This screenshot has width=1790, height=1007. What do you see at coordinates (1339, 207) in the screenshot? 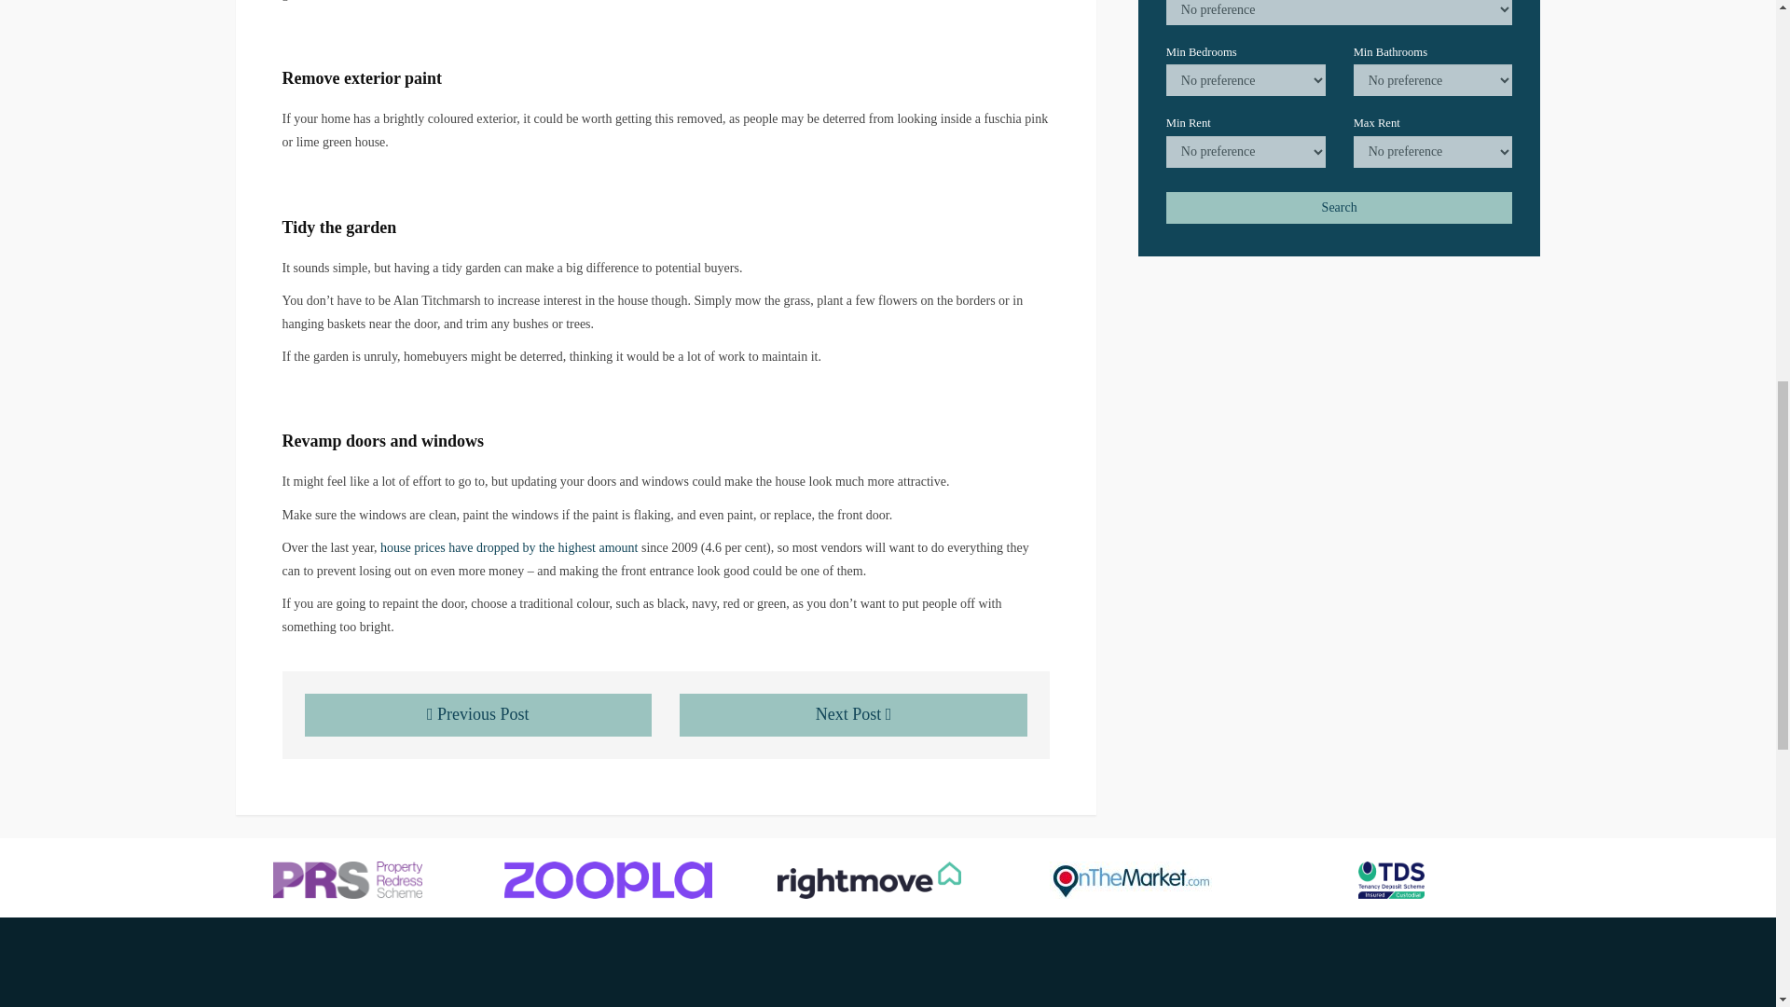
I see `Search` at bounding box center [1339, 207].